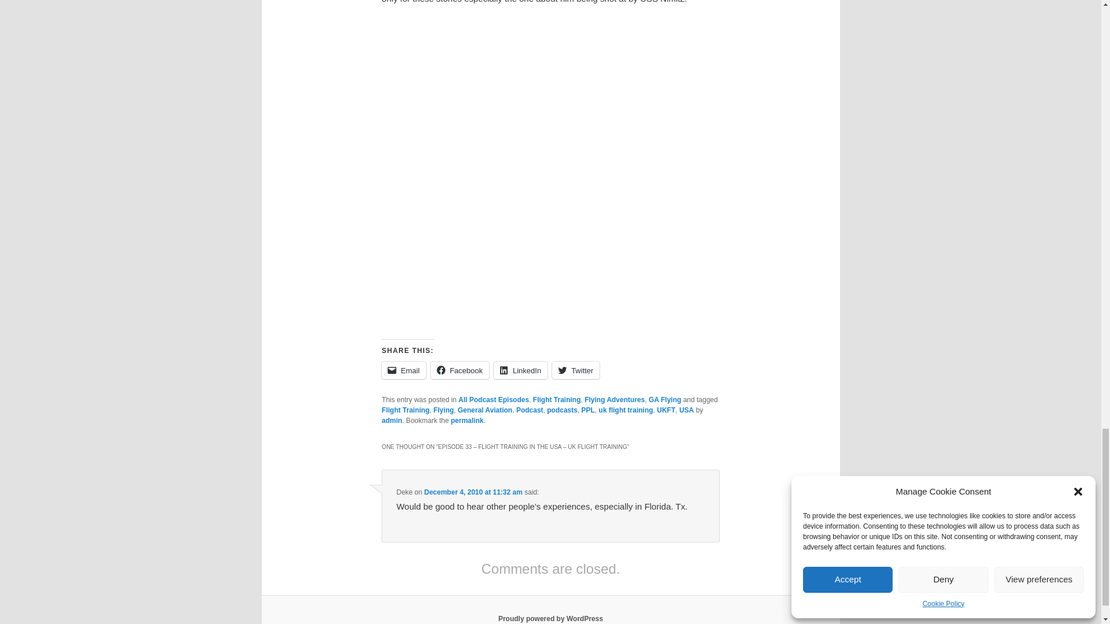  I want to click on Click to share on Facebook, so click(460, 370).